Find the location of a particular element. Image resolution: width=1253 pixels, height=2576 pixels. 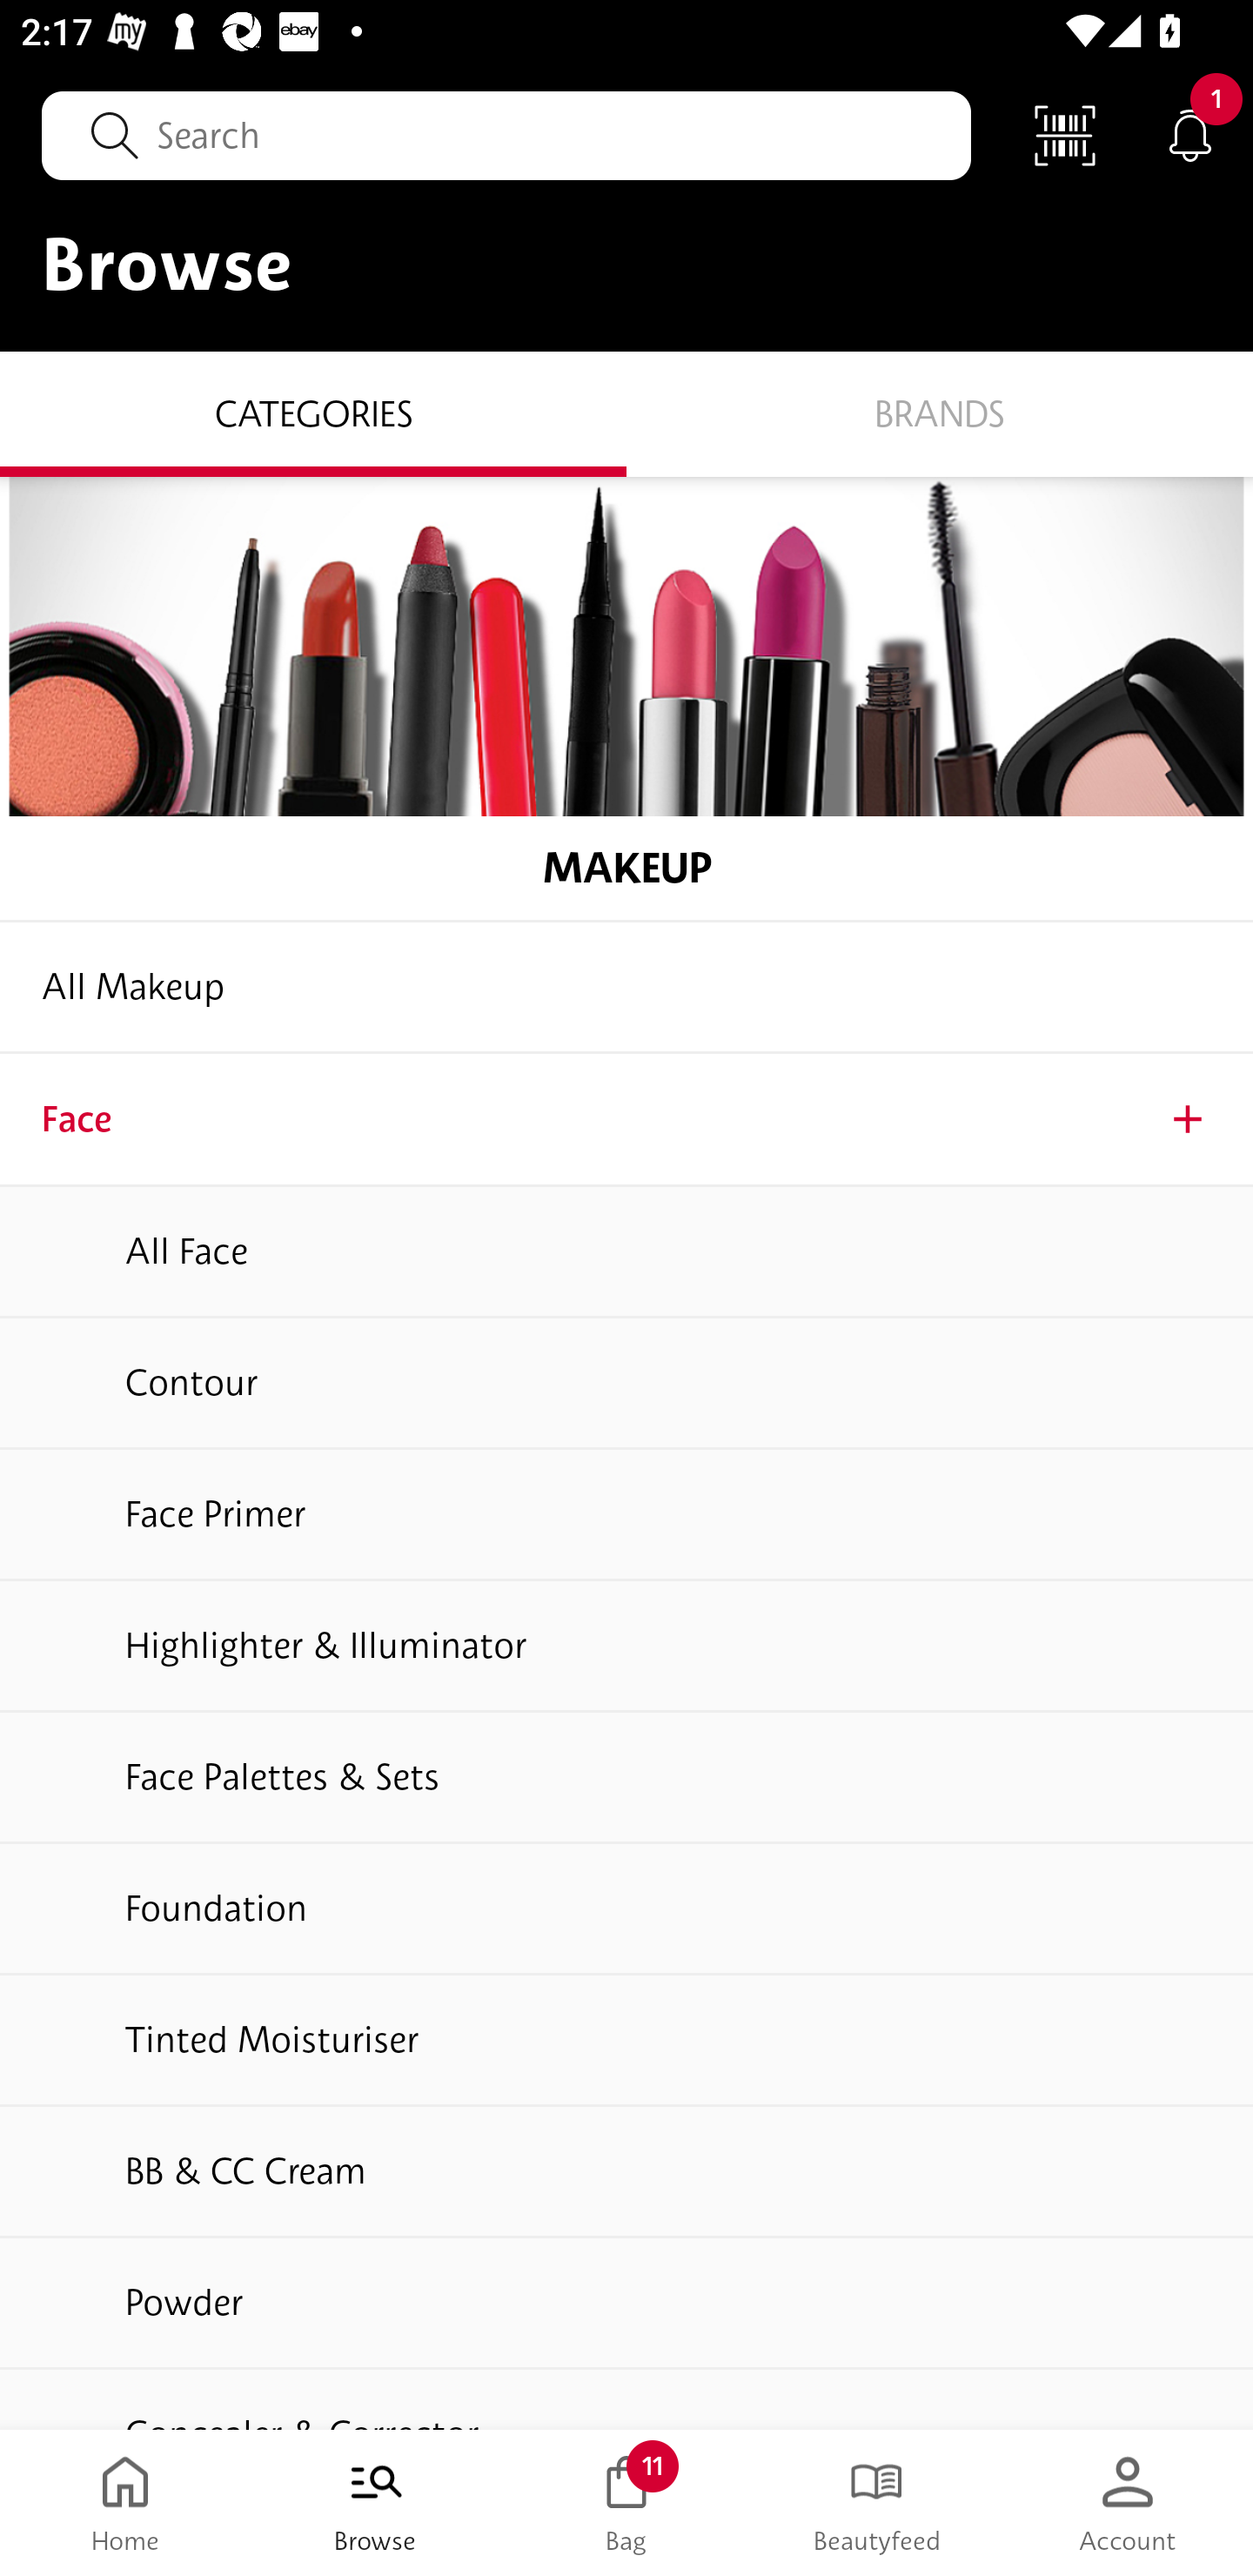

Scan Code is located at coordinates (1065, 134).